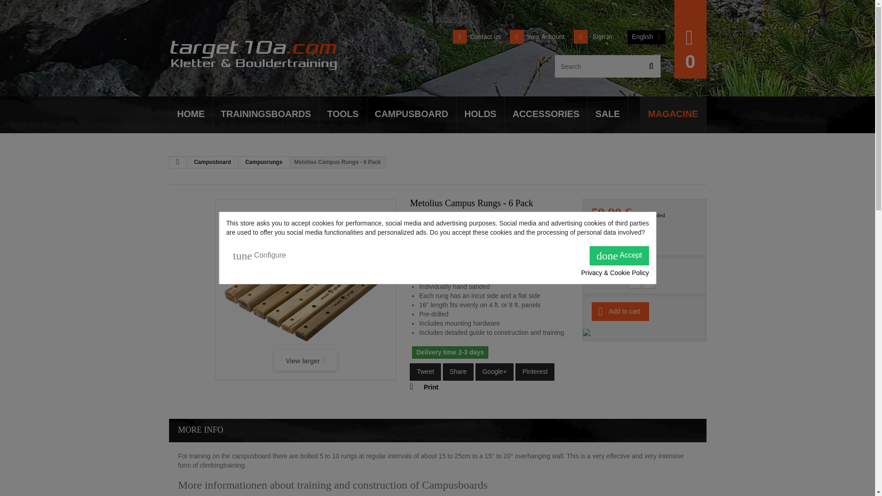 The image size is (882, 496). What do you see at coordinates (191, 115) in the screenshot?
I see `HOME` at bounding box center [191, 115].